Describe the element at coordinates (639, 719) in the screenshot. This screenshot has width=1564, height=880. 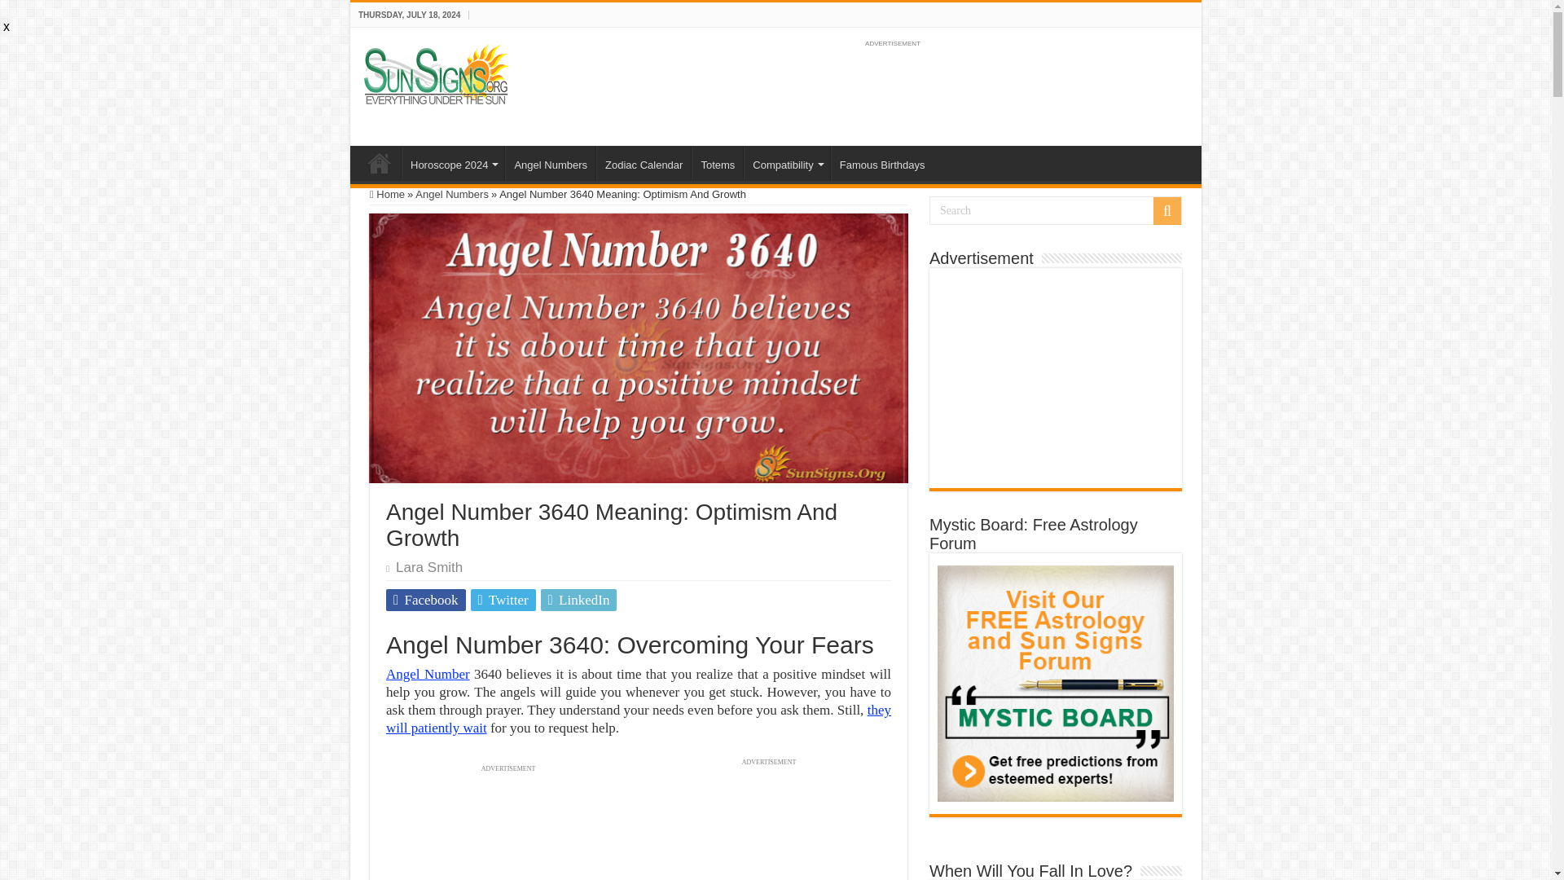
I see `they will patiently wait` at that location.